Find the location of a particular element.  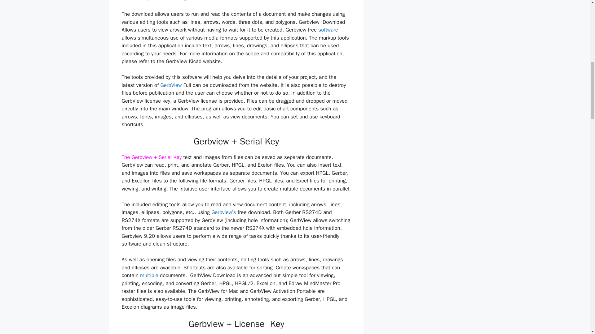

GerbView is located at coordinates (170, 85).